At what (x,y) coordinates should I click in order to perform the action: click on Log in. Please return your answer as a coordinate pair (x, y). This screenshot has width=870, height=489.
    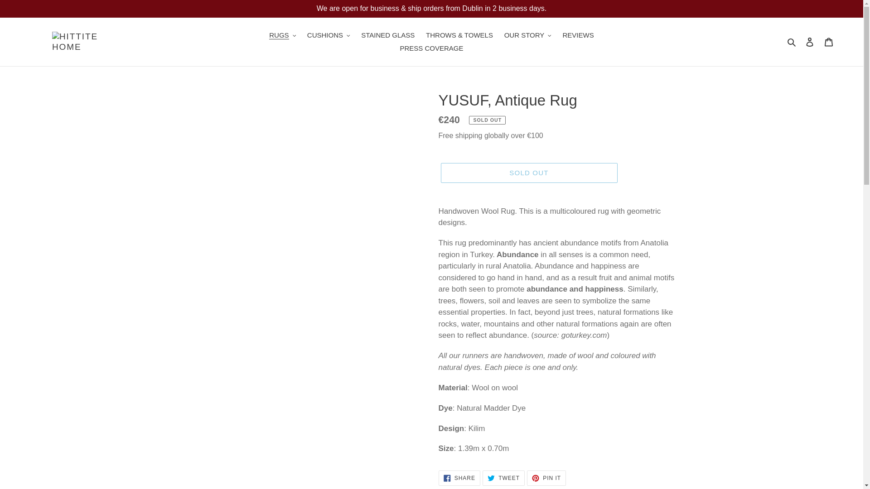
    Looking at the image, I should click on (810, 42).